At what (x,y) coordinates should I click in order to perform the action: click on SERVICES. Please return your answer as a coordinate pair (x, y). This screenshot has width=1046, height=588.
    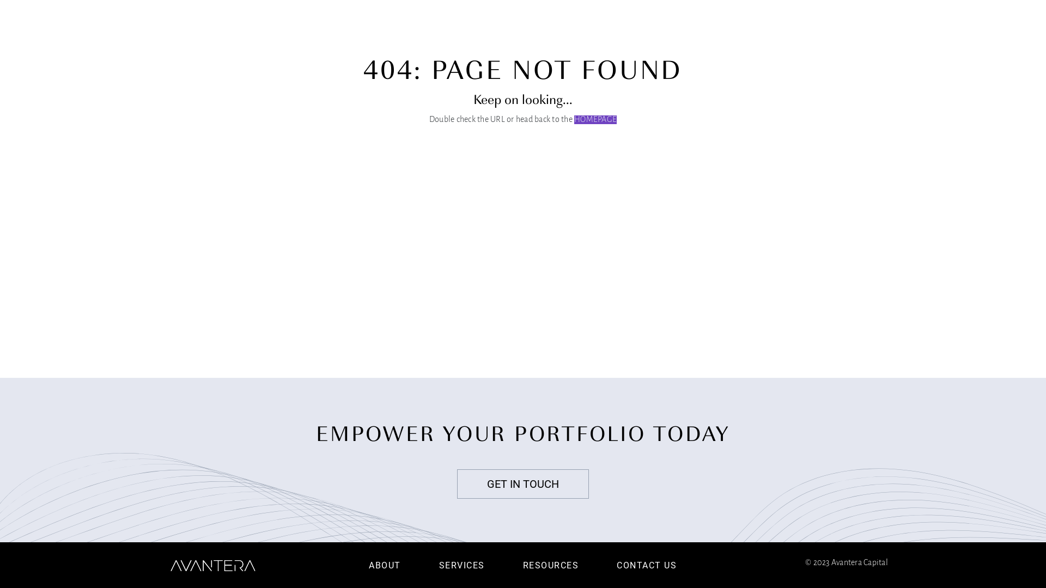
    Looking at the image, I should click on (462, 564).